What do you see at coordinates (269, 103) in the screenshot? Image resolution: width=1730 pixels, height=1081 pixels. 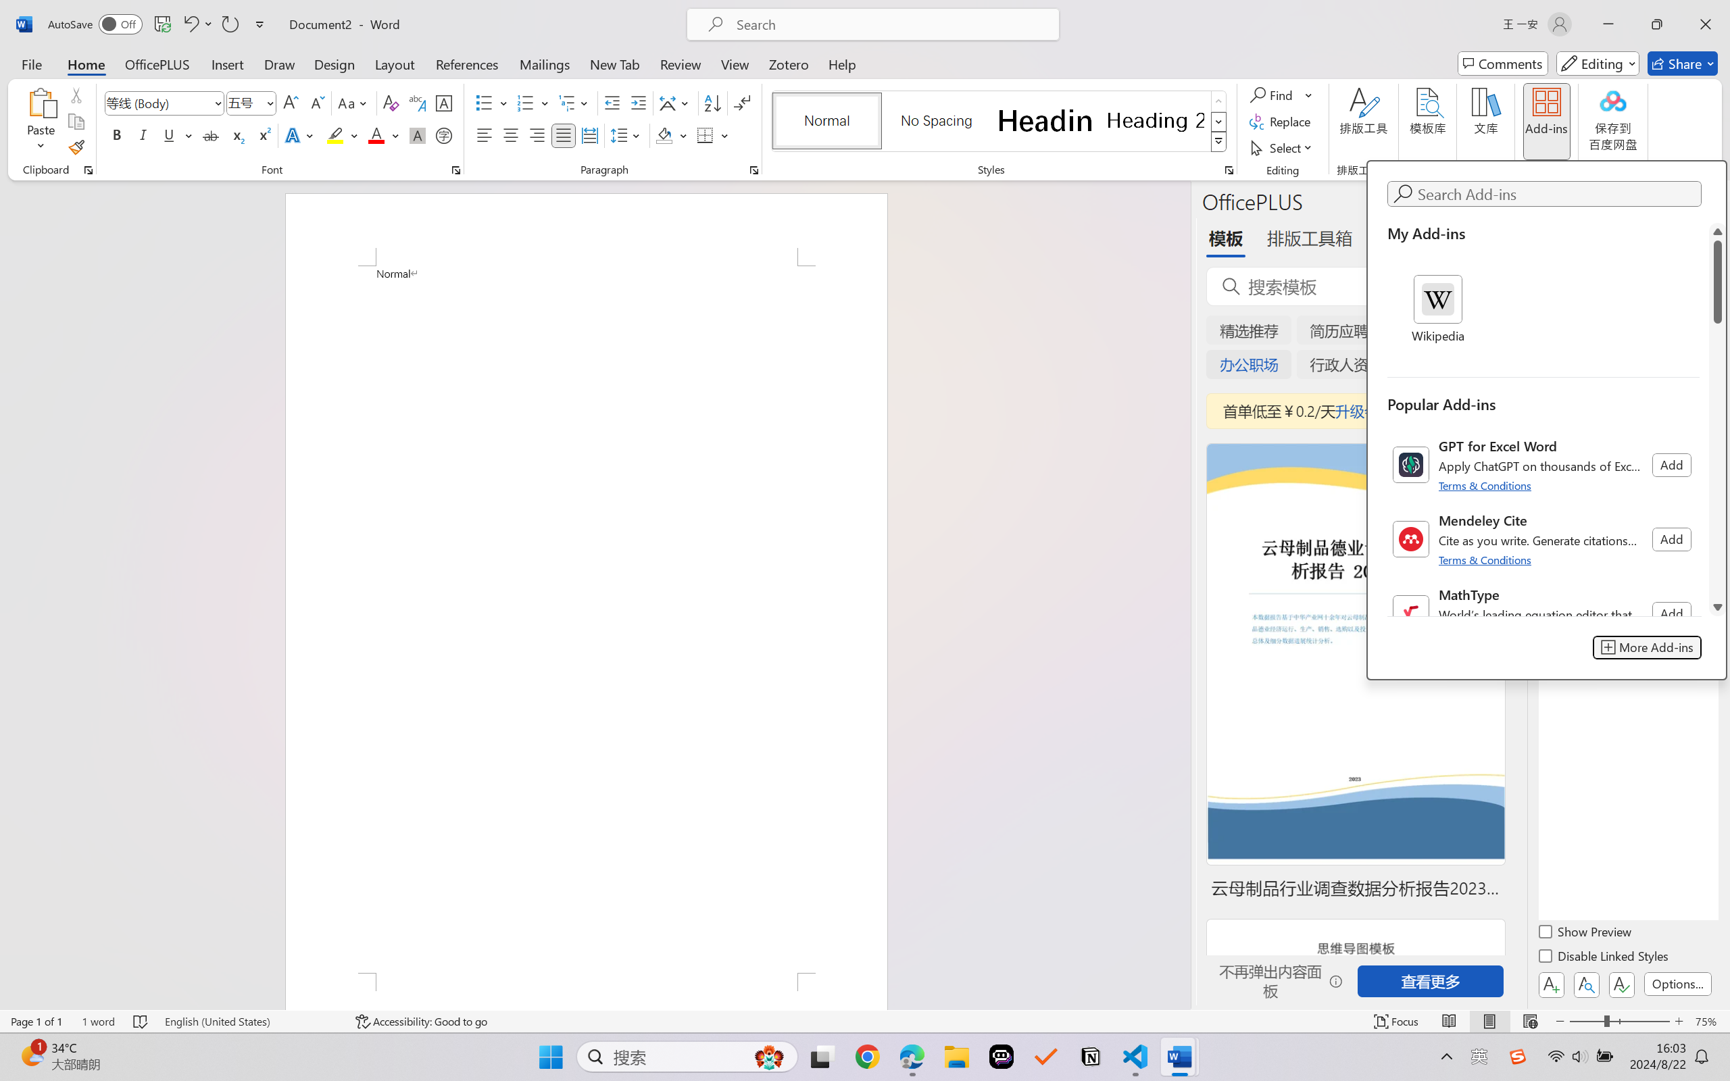 I see `Open` at bounding box center [269, 103].